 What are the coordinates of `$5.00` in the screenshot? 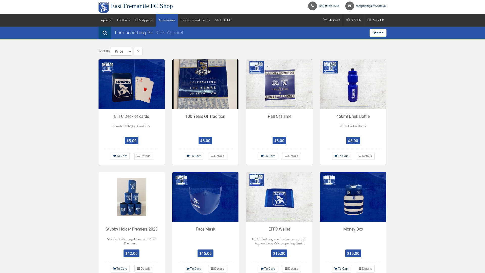 It's located at (132, 141).